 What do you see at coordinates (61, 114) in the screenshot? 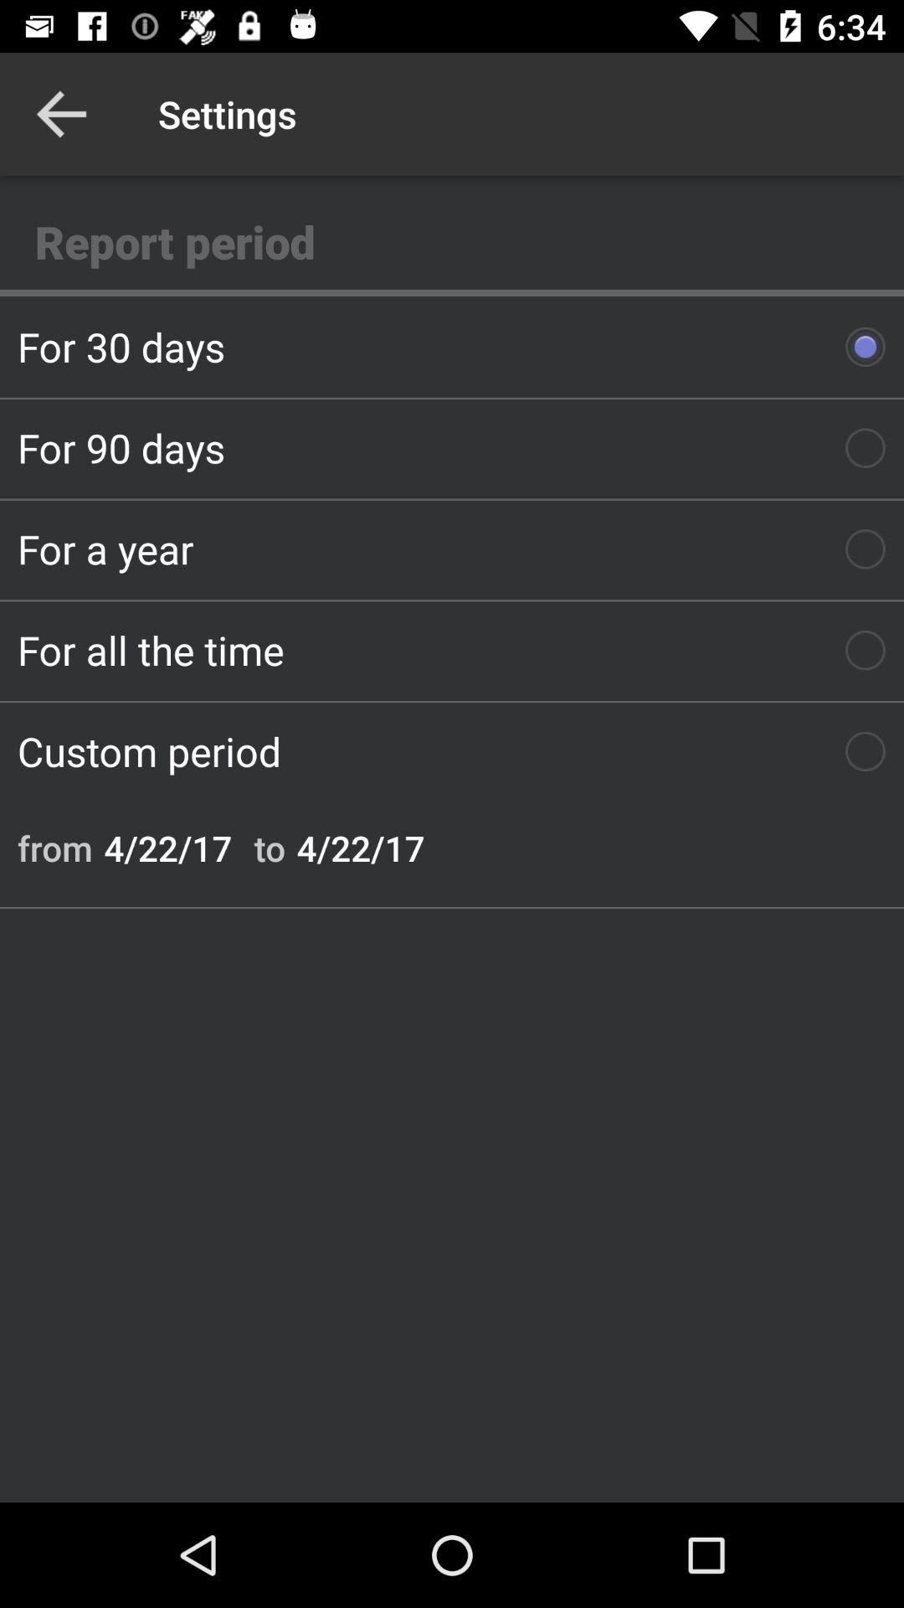
I see `press the item above report period icon` at bounding box center [61, 114].